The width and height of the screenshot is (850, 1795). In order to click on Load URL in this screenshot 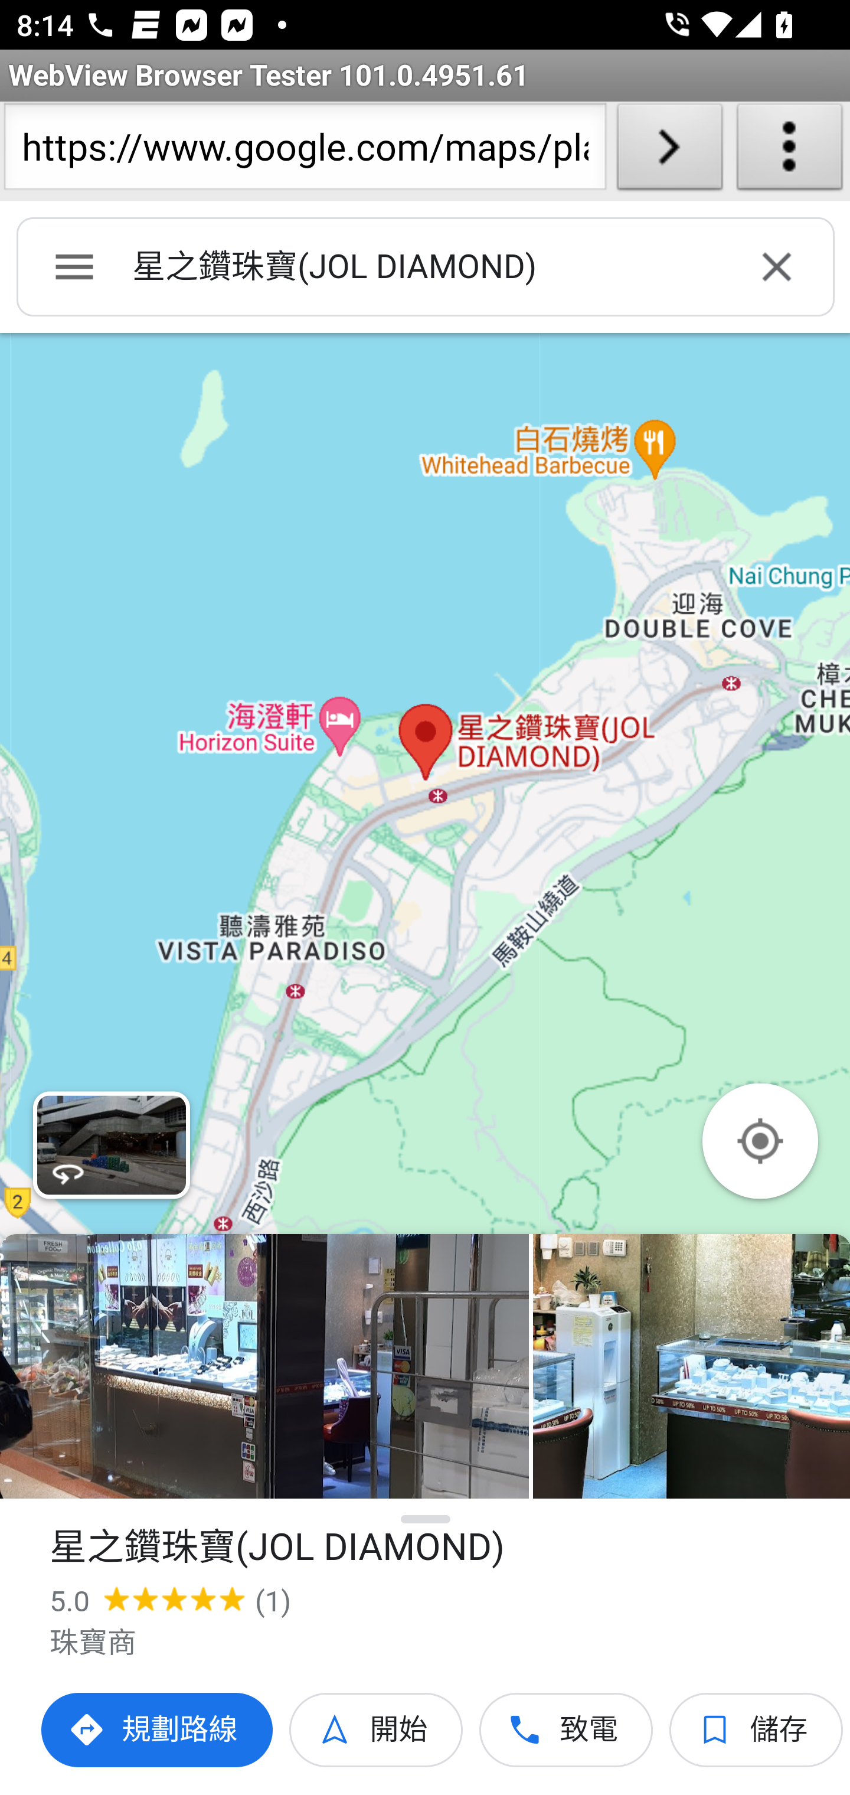, I will do `click(669, 151)`.